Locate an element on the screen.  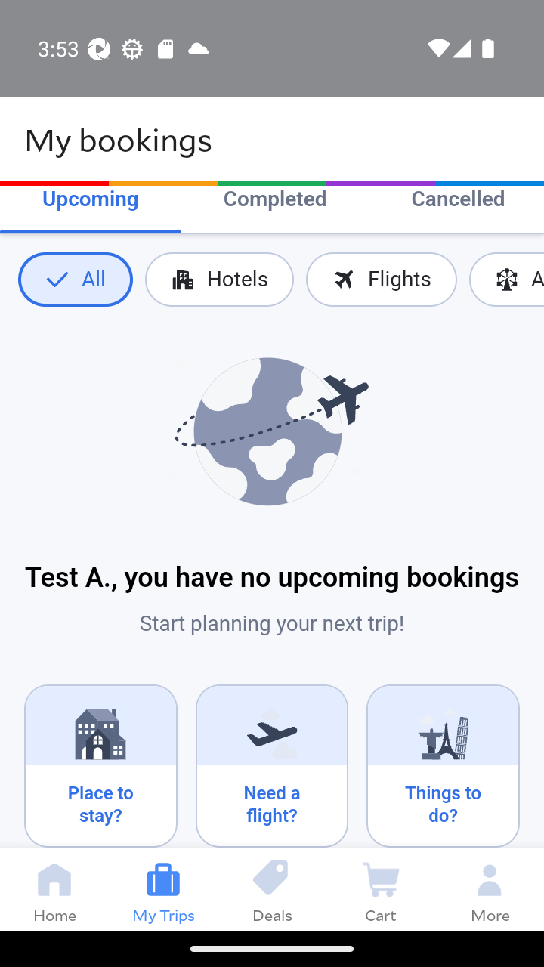
Completed is located at coordinates (275, 201).